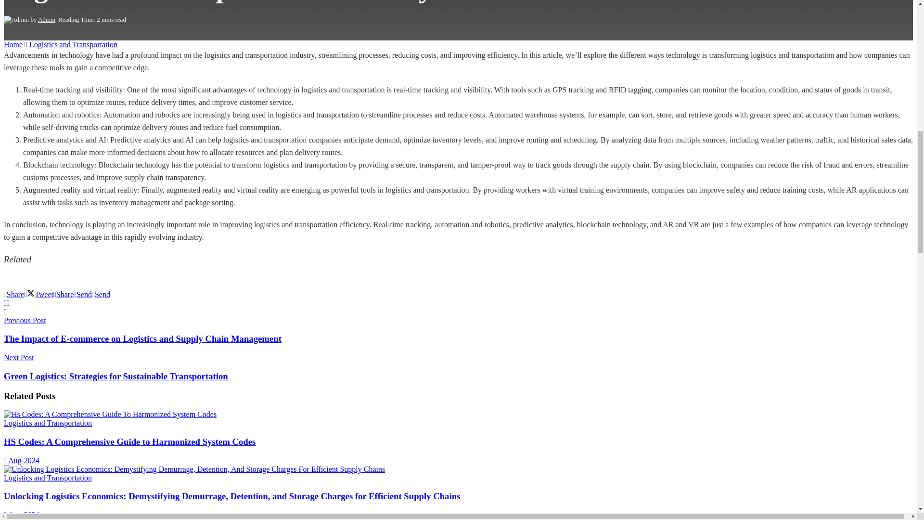 The image size is (924, 520). I want to click on Share, so click(64, 294).